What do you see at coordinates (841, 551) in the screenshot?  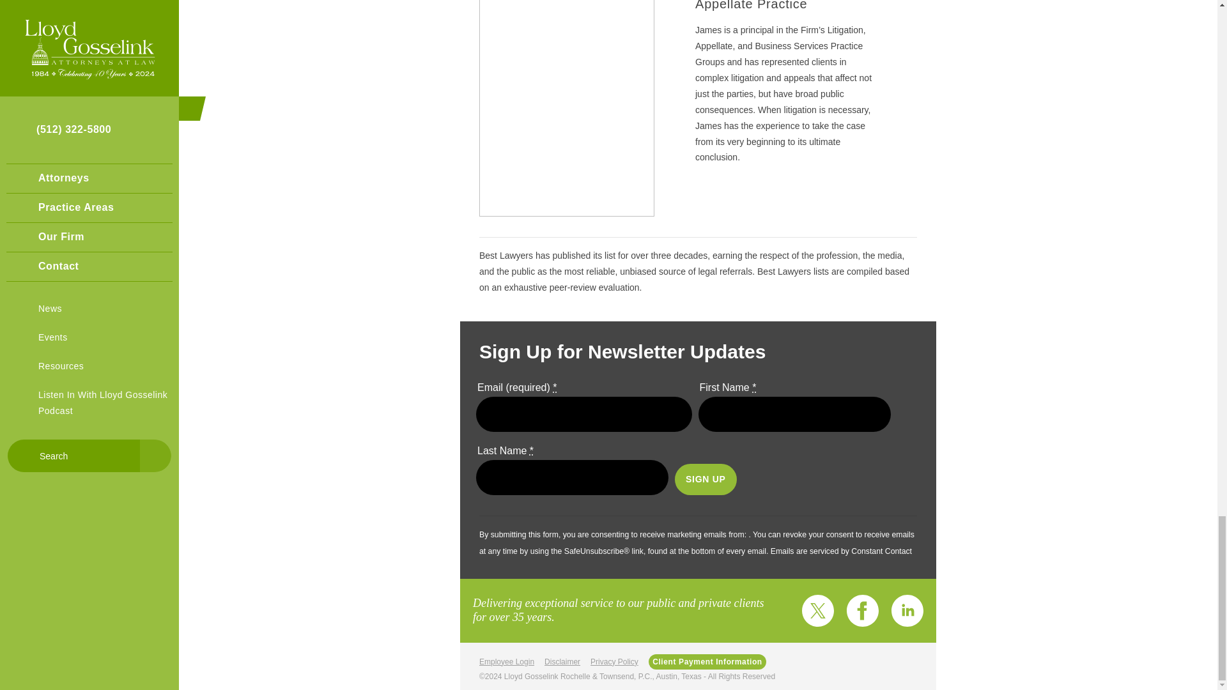 I see `Emails are serviced by Constant Contact` at bounding box center [841, 551].